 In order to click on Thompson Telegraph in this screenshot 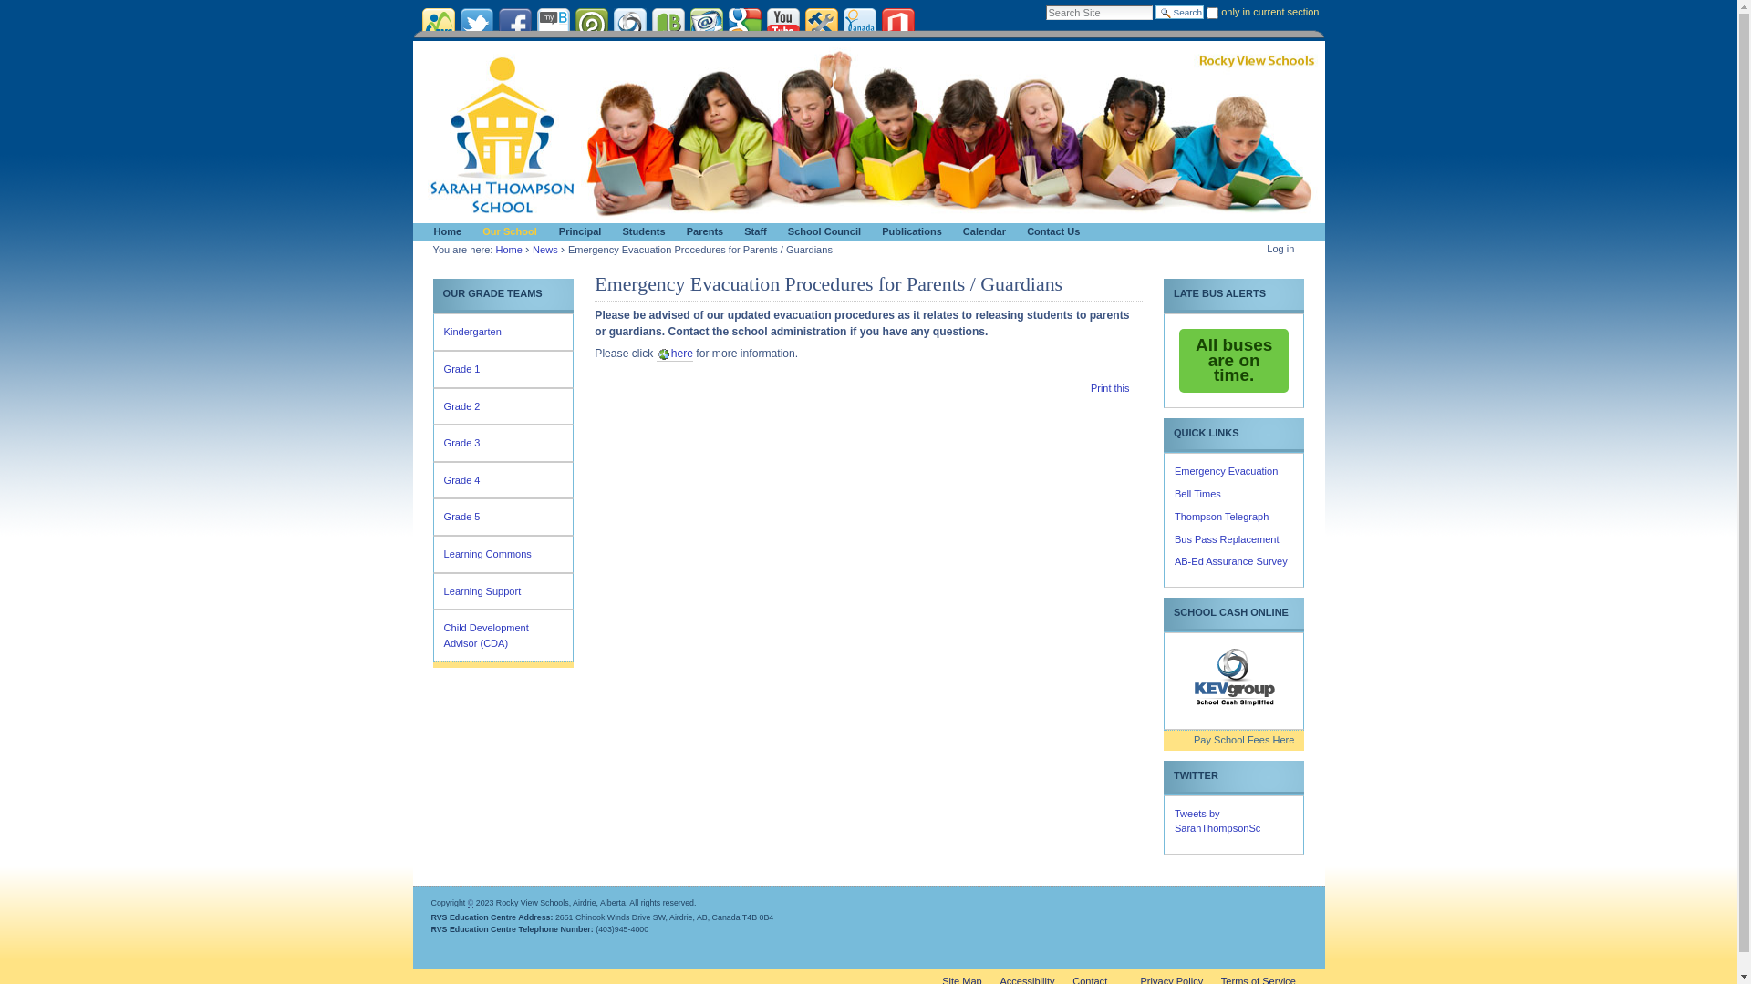, I will do `click(1222, 517)`.